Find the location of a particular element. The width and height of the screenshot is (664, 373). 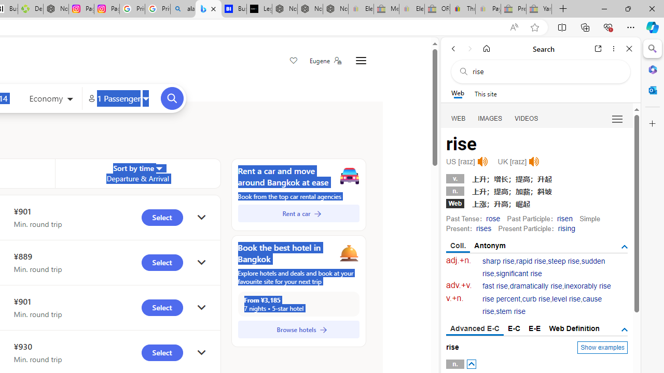

inexorably rise is located at coordinates (587, 286).